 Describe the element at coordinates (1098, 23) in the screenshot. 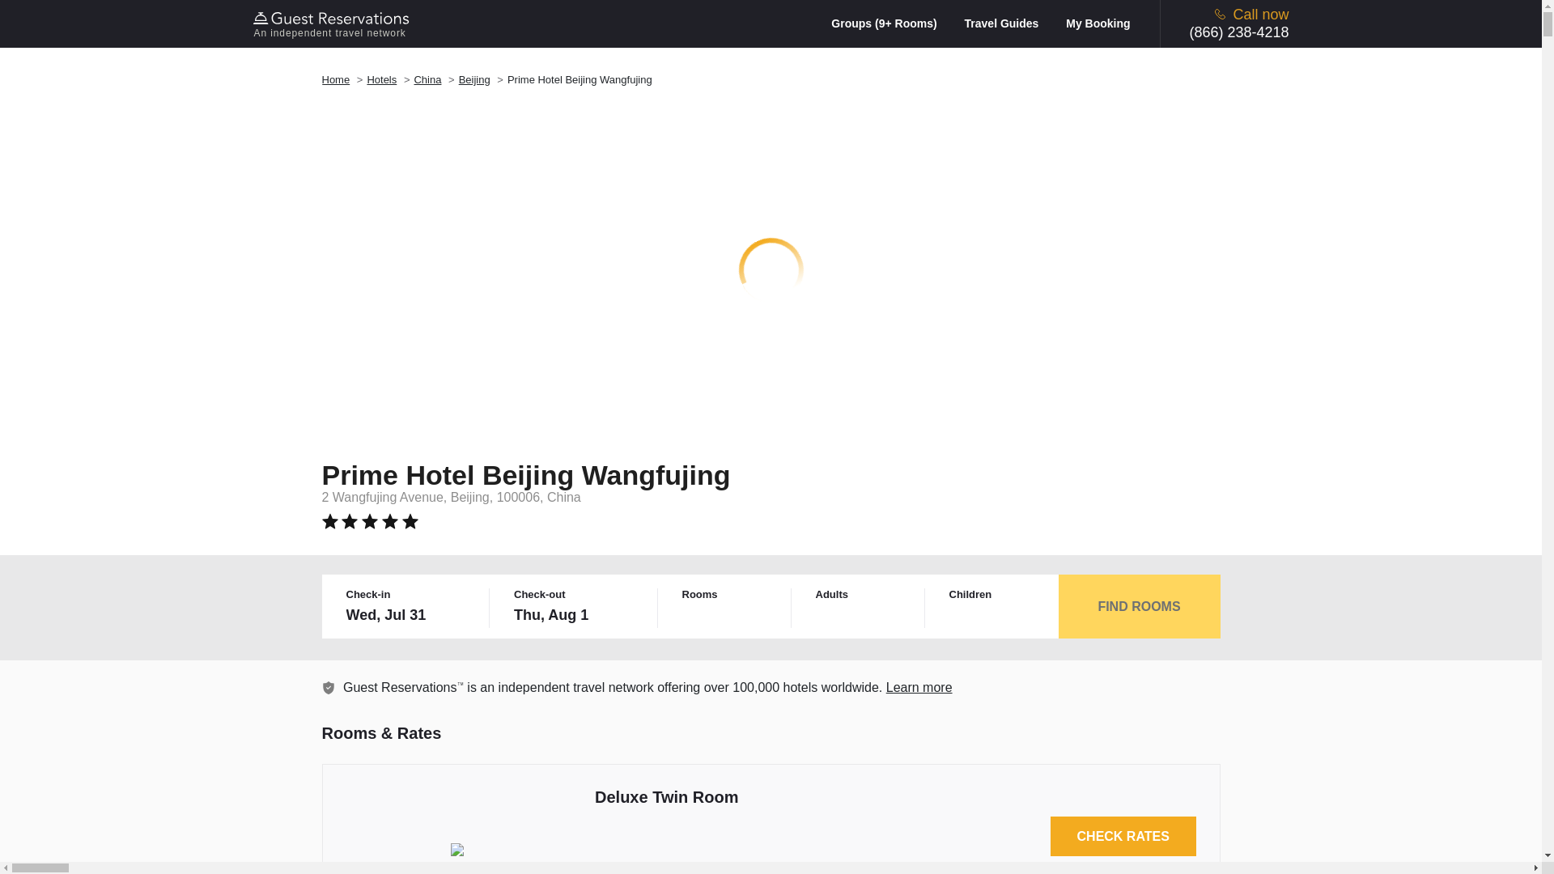

I see `My Booking` at that location.